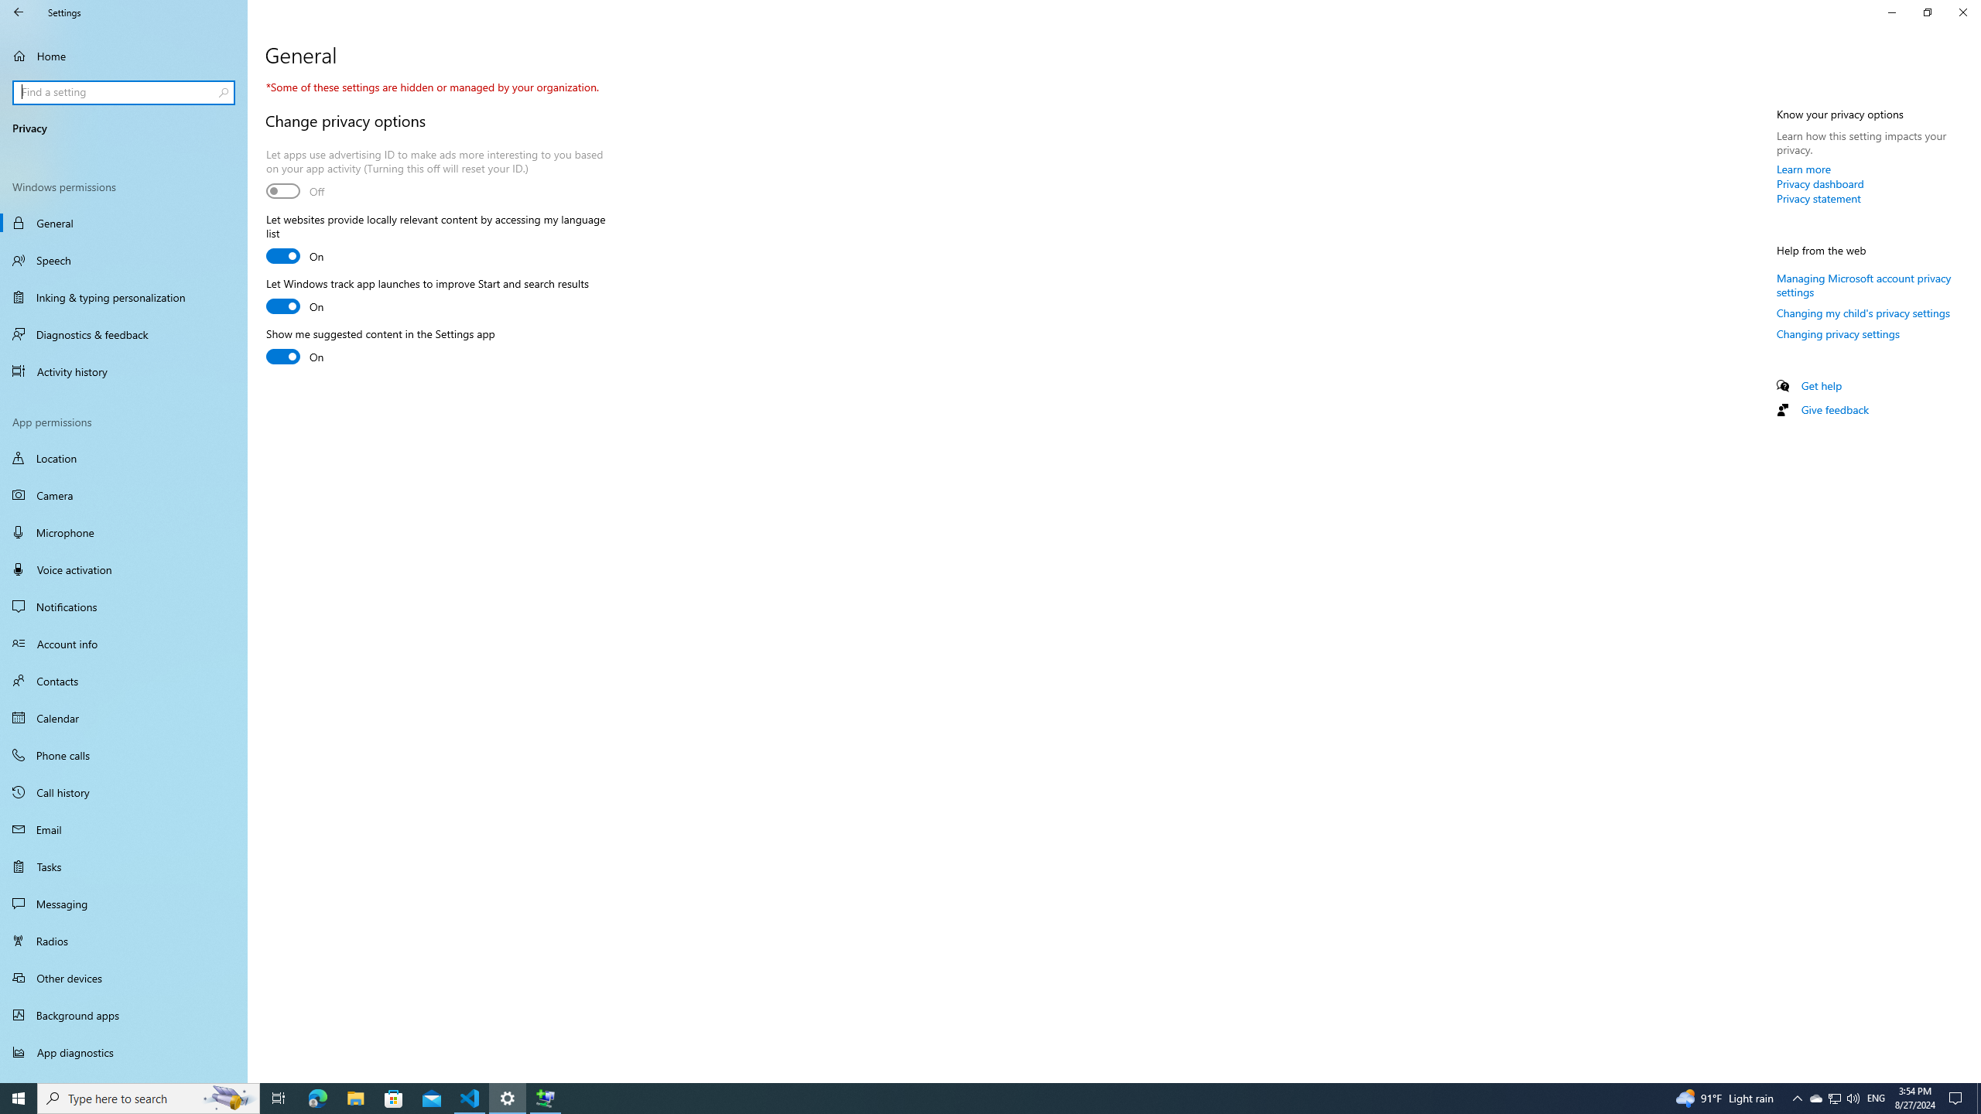  What do you see at coordinates (1818, 198) in the screenshot?
I see `Privacy statement` at bounding box center [1818, 198].